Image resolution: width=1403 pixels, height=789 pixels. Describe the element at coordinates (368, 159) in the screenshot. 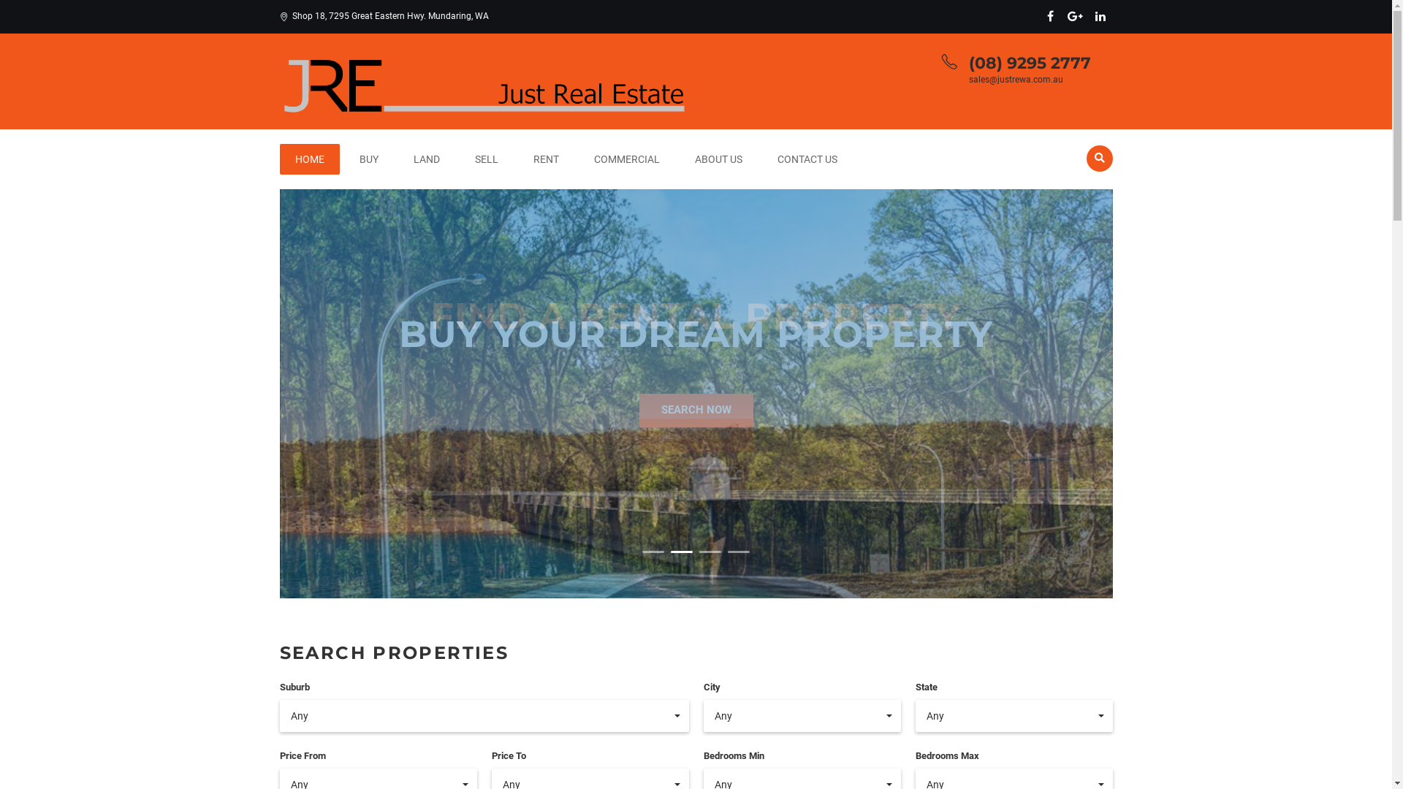

I see `BUY` at that location.